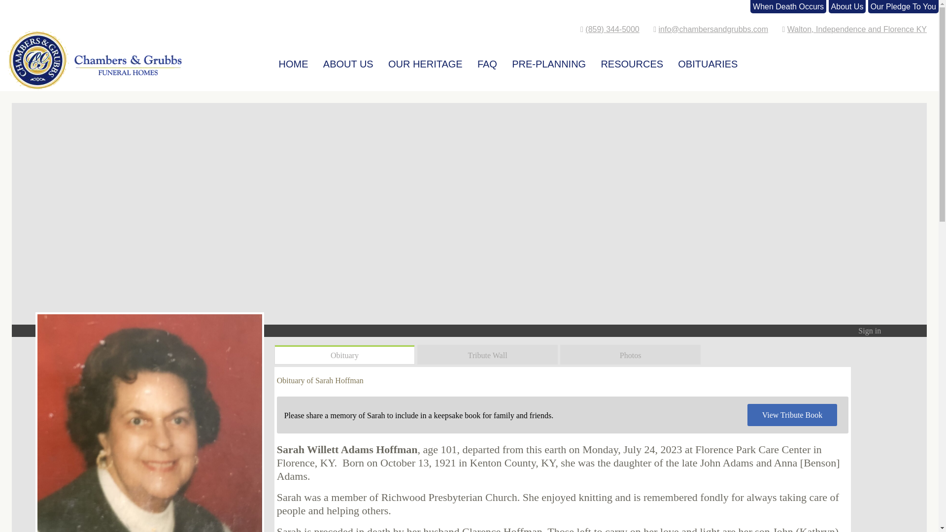 This screenshot has height=532, width=946. I want to click on ABOUT US, so click(348, 61).